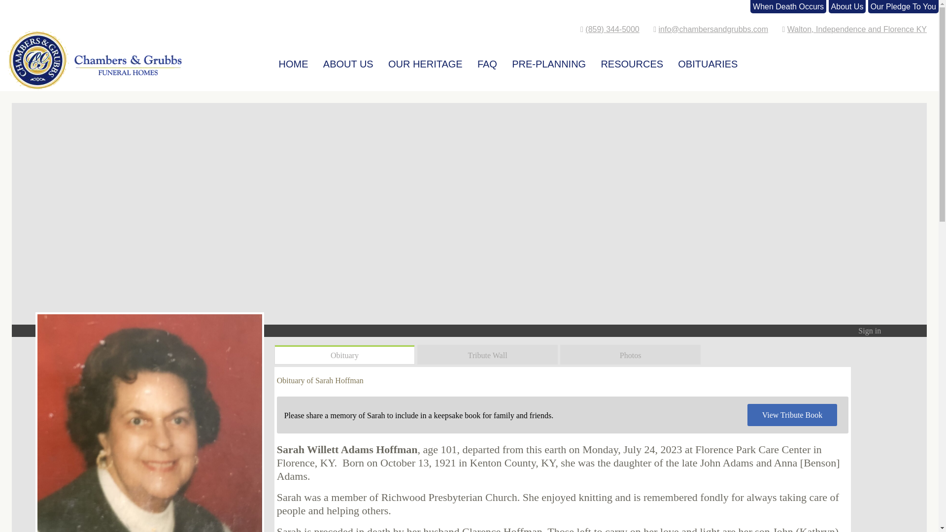 This screenshot has height=532, width=946. I want to click on ABOUT US, so click(348, 61).